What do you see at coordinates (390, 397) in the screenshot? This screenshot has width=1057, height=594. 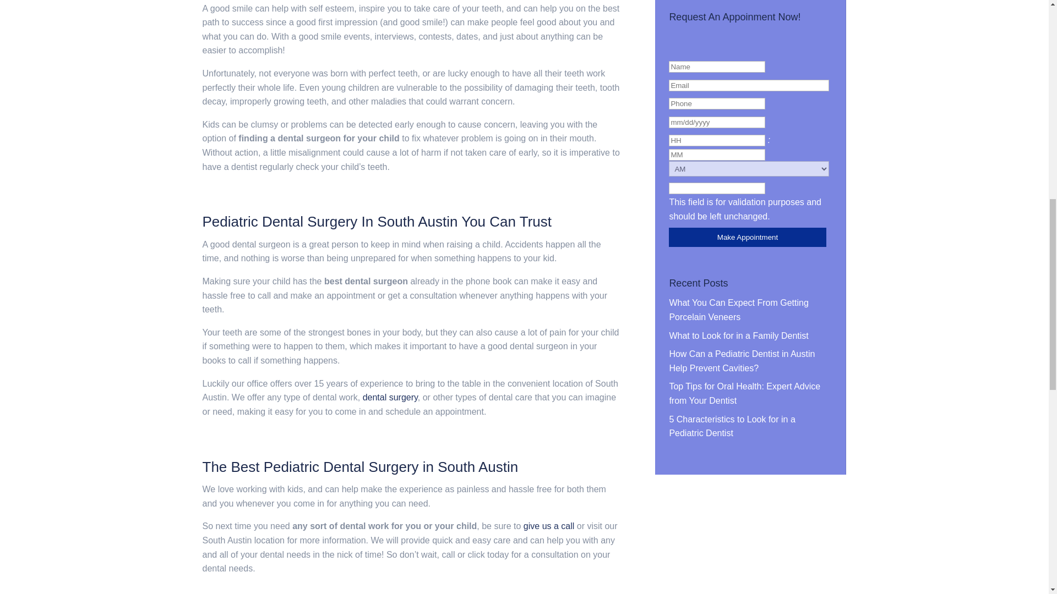 I see `dental surgery` at bounding box center [390, 397].